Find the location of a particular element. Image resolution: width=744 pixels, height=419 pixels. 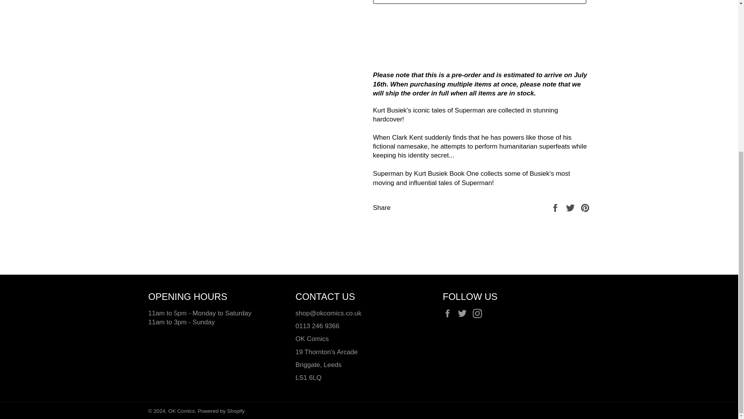

OK Comics is located at coordinates (181, 411).